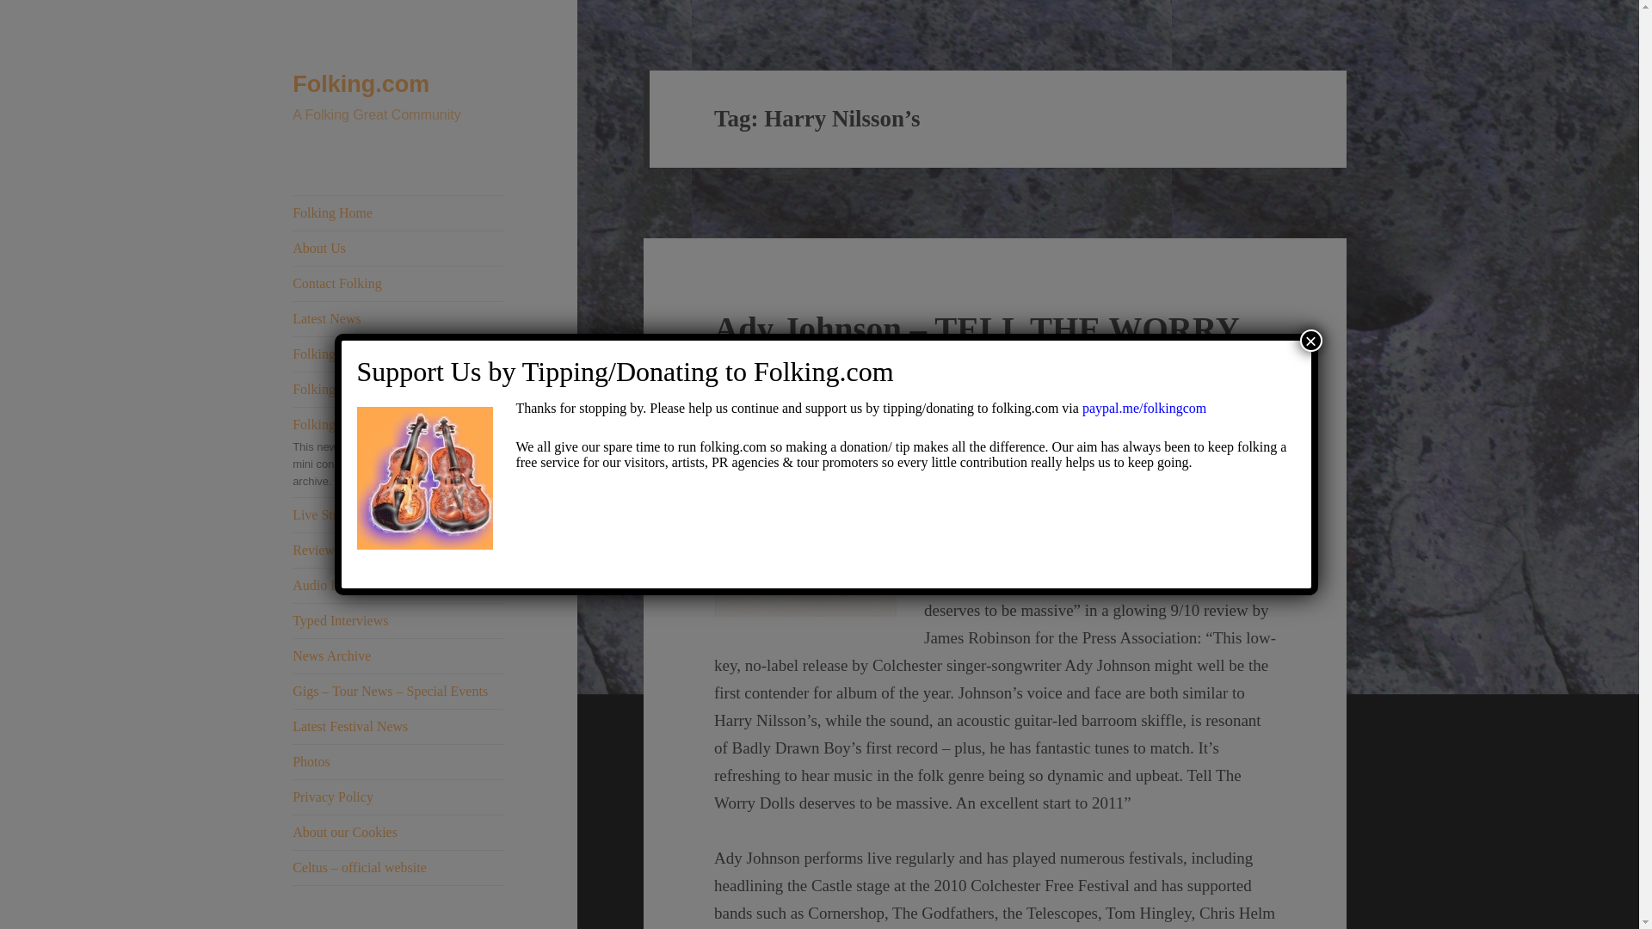 This screenshot has width=1652, height=929. Describe the element at coordinates (398, 283) in the screenshot. I see `Contact Folking` at that location.